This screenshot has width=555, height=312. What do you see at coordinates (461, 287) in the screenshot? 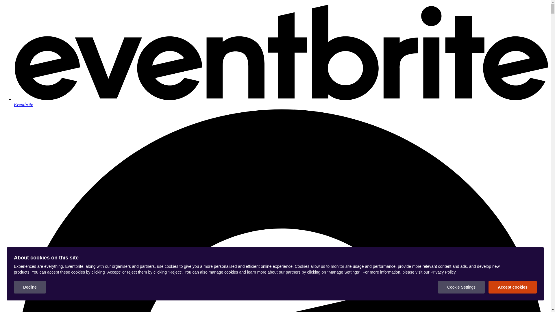
I see `Cookie Settings` at bounding box center [461, 287].